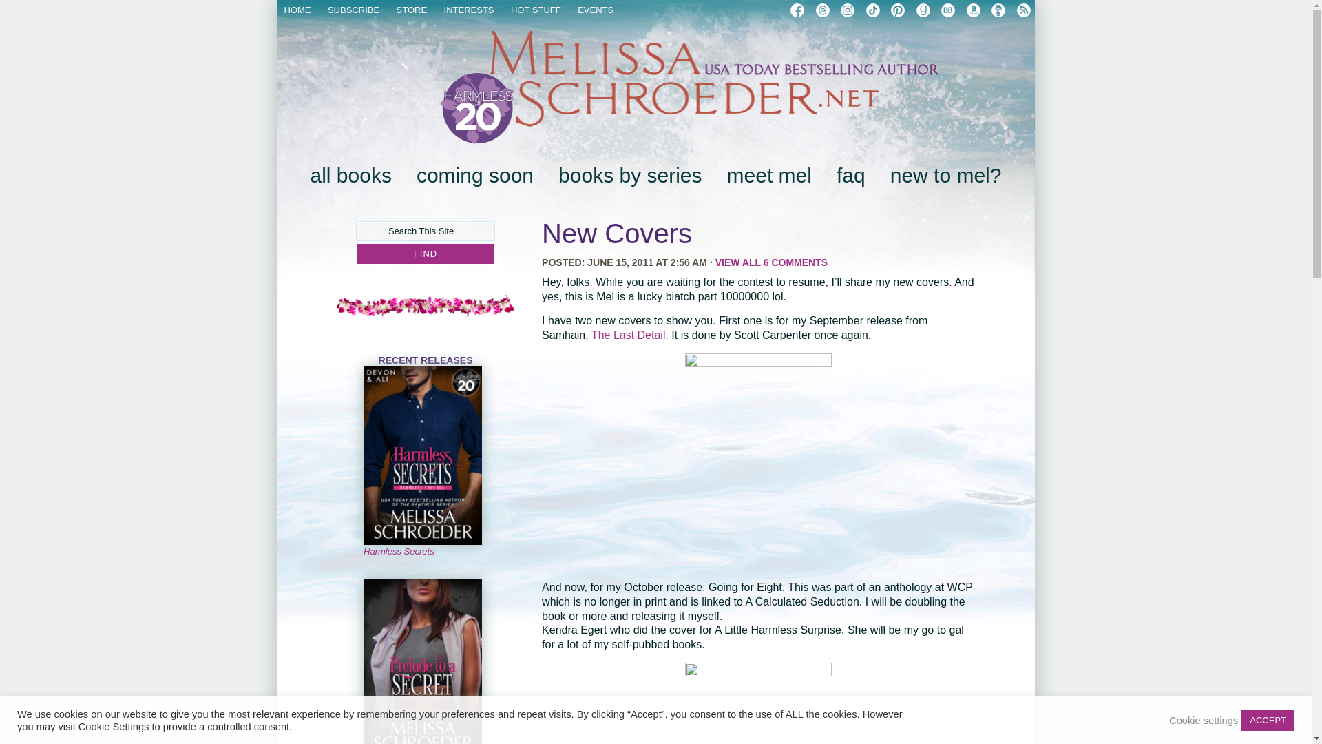 Image resolution: width=1322 pixels, height=744 pixels. Describe the element at coordinates (595, 10) in the screenshot. I see `EVENTS` at that location.